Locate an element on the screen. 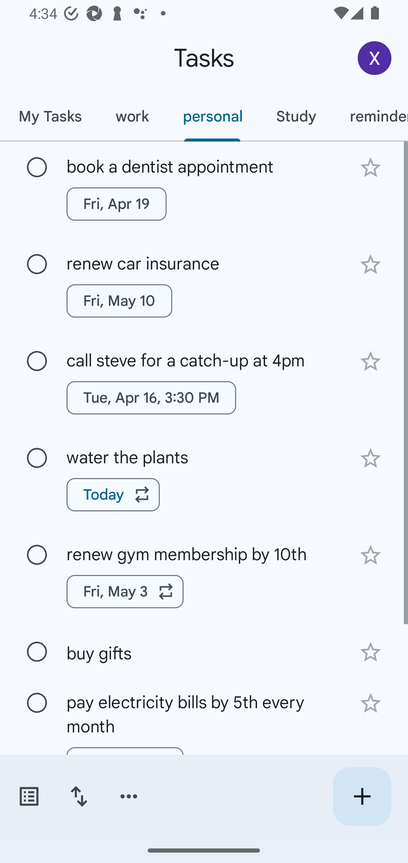 The height and width of the screenshot is (863, 408). Change sort order is located at coordinates (79, 796).